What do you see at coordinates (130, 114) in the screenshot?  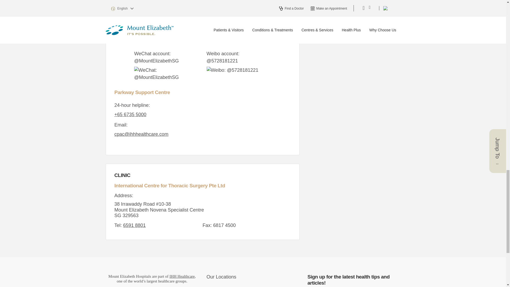 I see `24-hour helpline:` at bounding box center [130, 114].